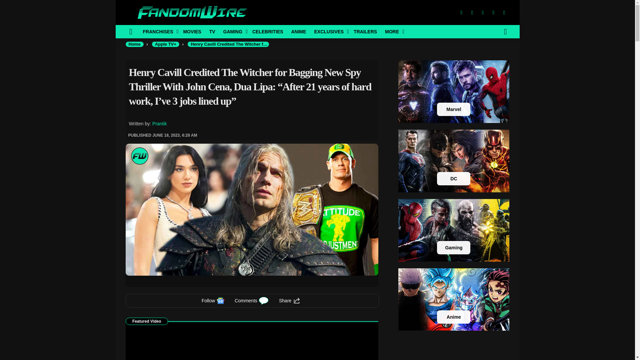 The height and width of the screenshot is (360, 640). What do you see at coordinates (298, 31) in the screenshot?
I see `ANIME` at bounding box center [298, 31].